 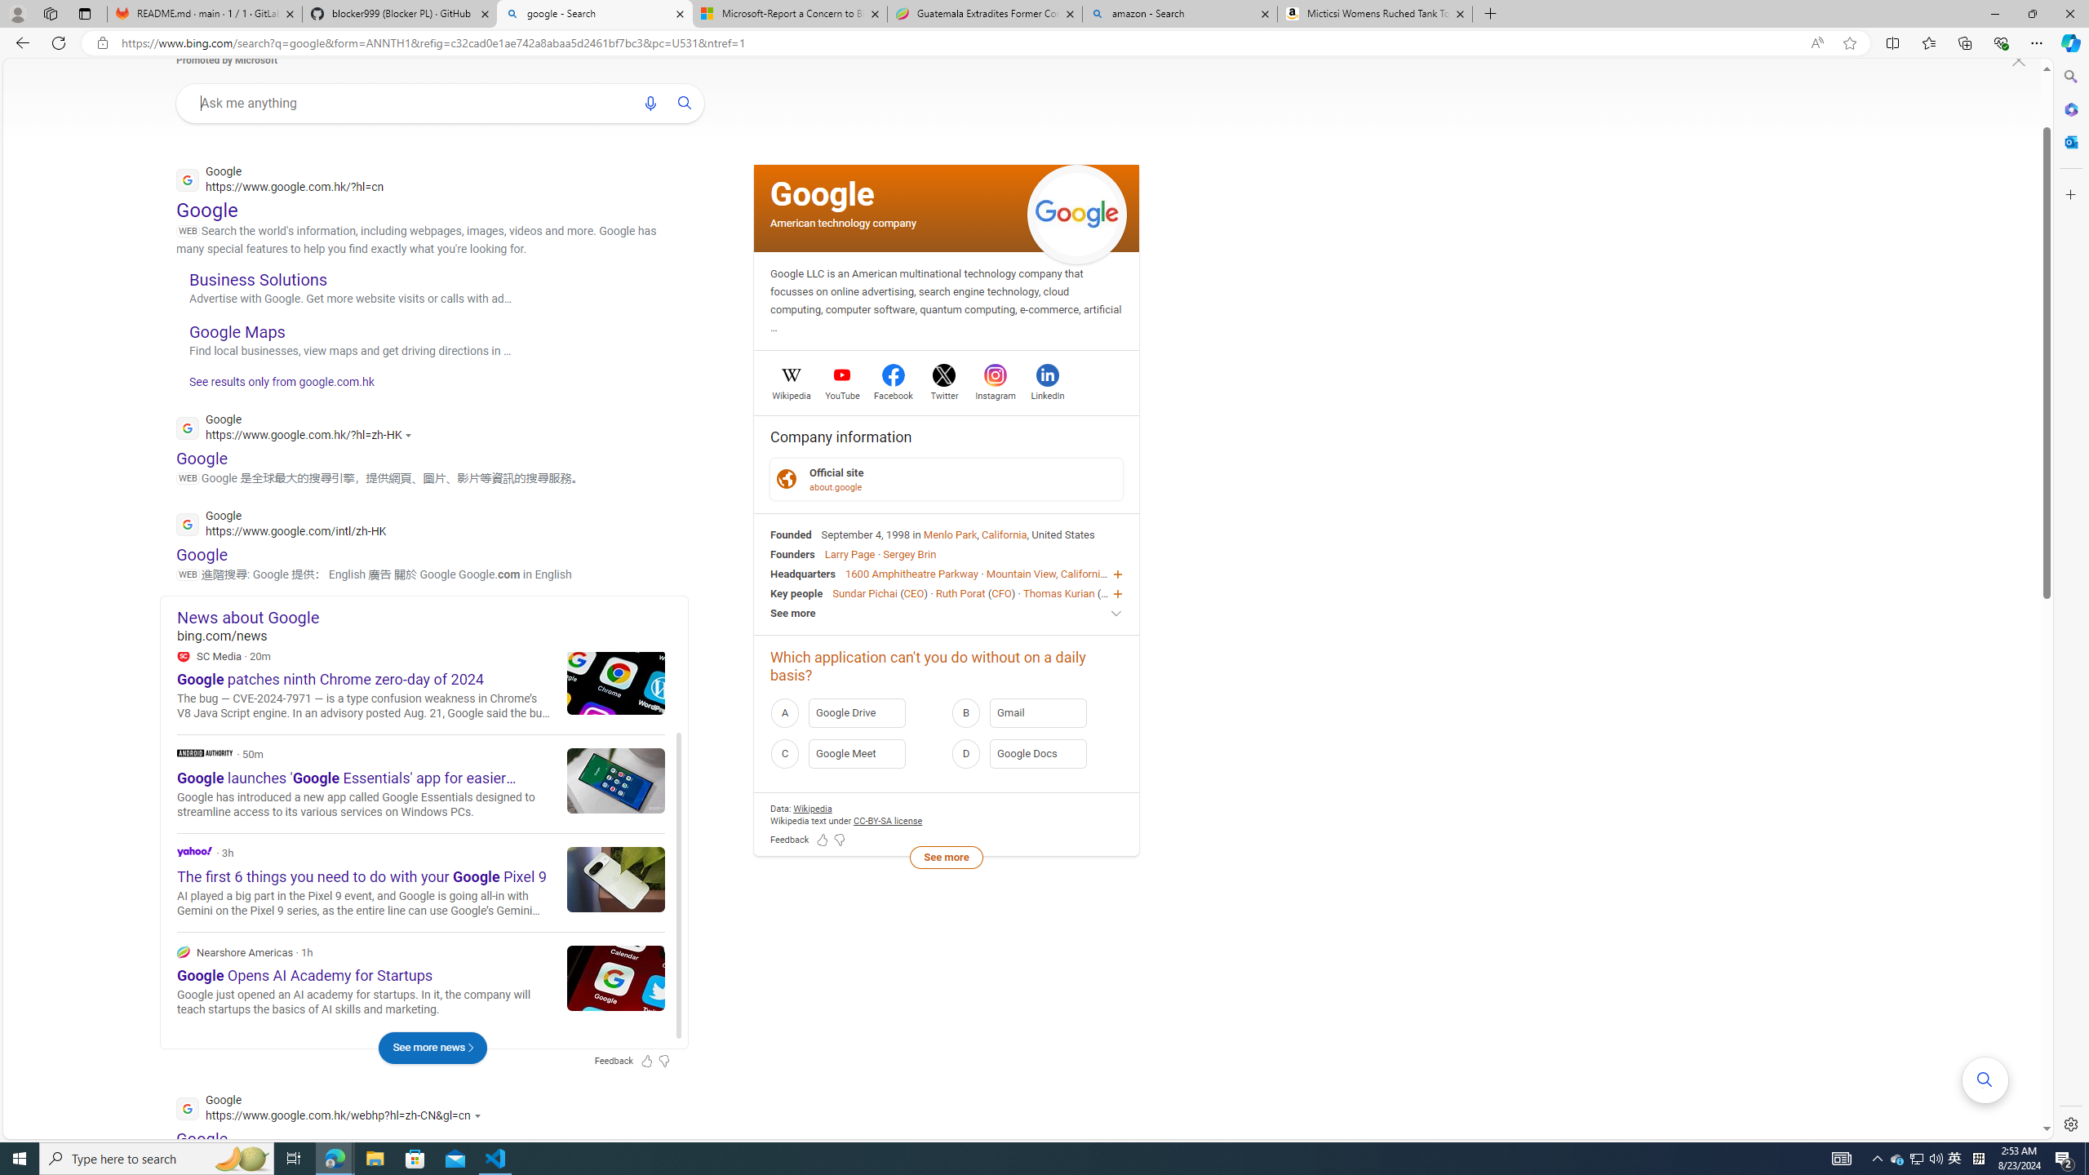 I want to click on Business Solutions, so click(x=258, y=279).